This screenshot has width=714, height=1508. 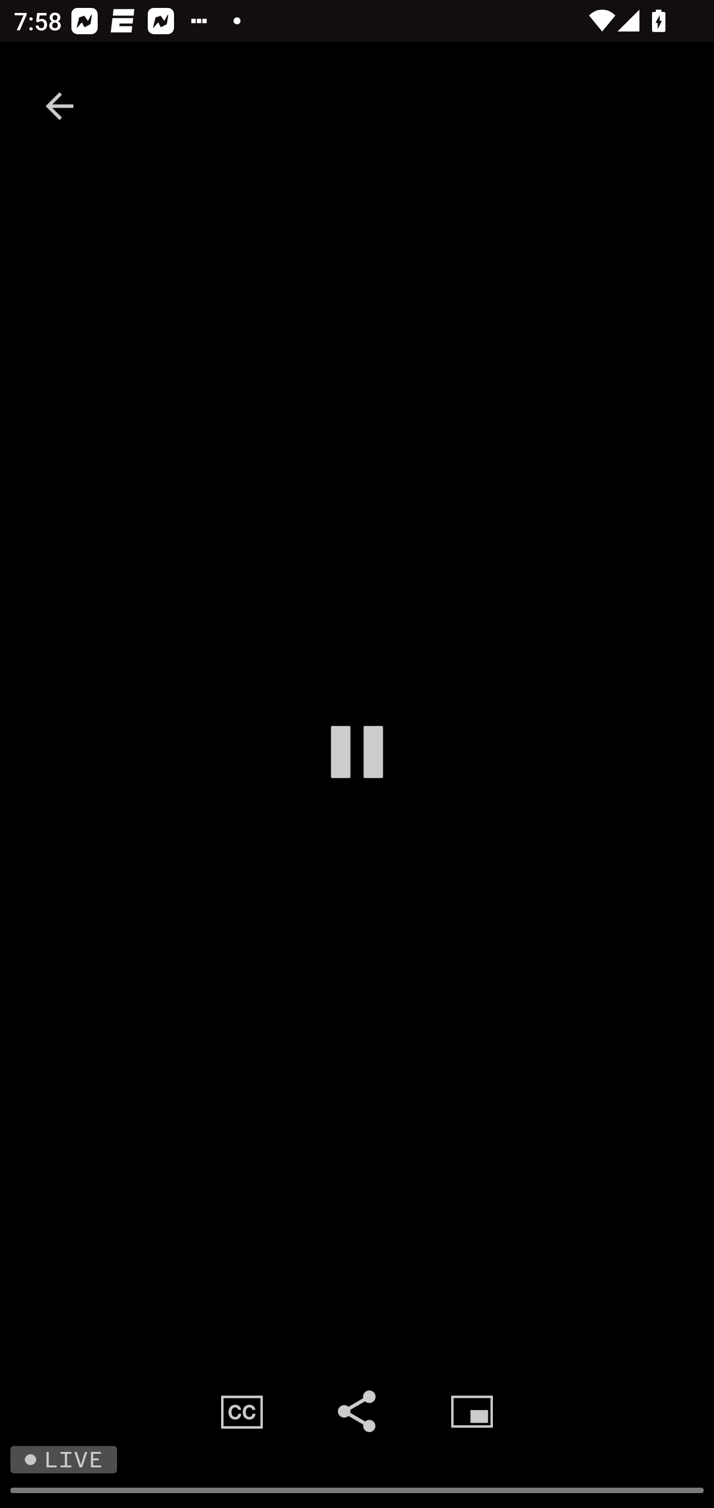 What do you see at coordinates (357, 1411) in the screenshot?
I see `Share Media` at bounding box center [357, 1411].